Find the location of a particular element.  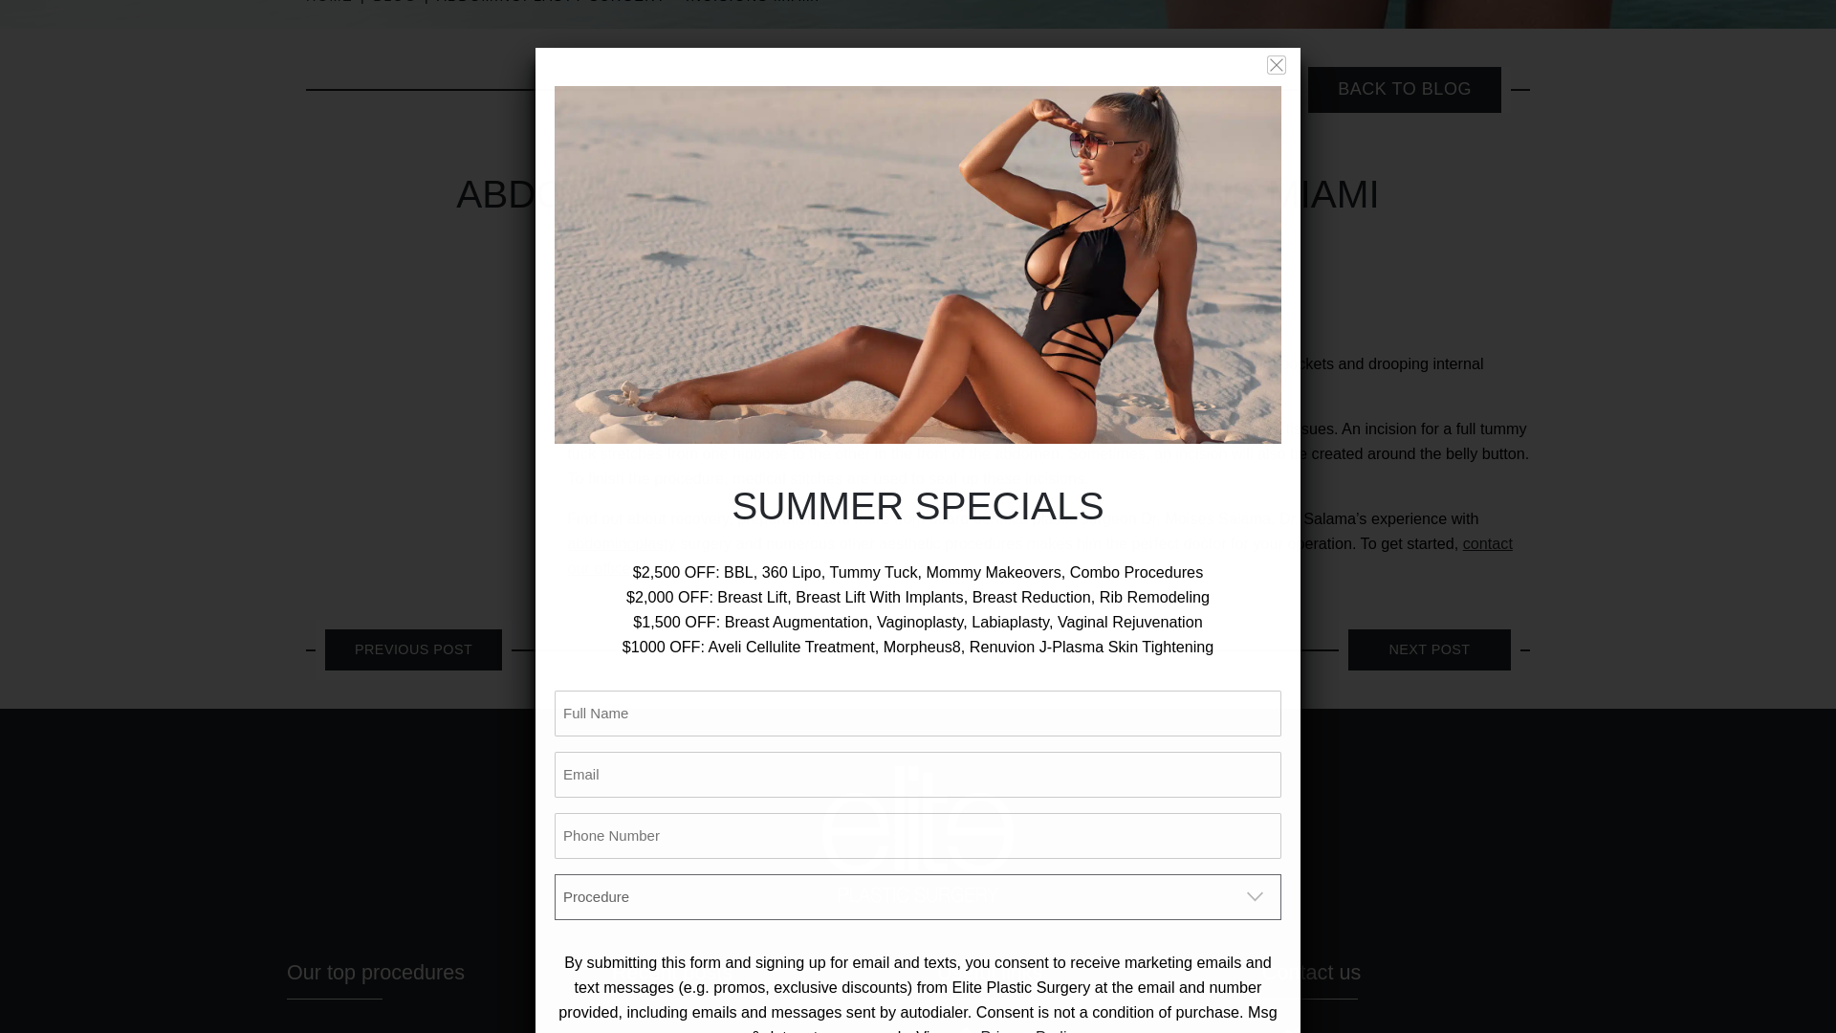

Tummy Tuck Miami is located at coordinates (622, 543).